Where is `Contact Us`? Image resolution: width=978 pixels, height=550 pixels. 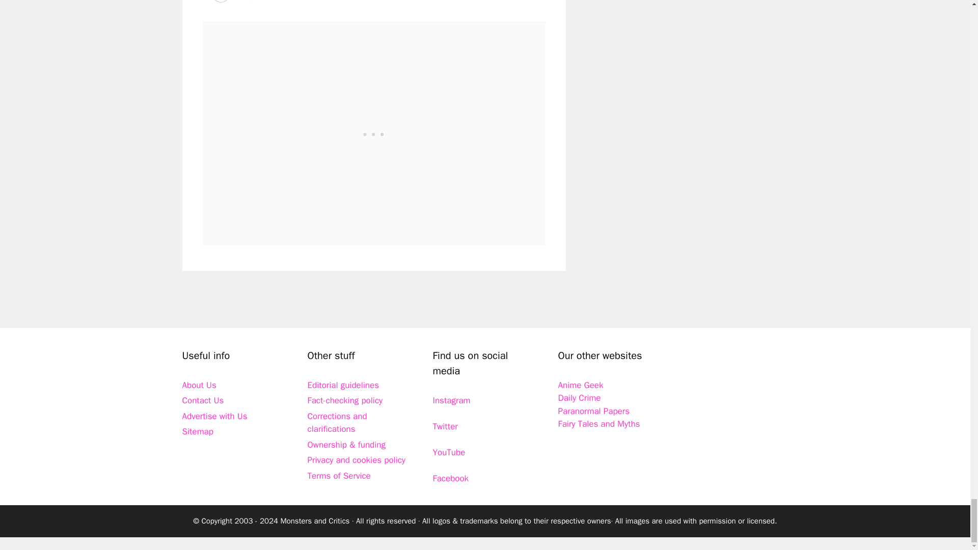
Contact Us is located at coordinates (203, 400).